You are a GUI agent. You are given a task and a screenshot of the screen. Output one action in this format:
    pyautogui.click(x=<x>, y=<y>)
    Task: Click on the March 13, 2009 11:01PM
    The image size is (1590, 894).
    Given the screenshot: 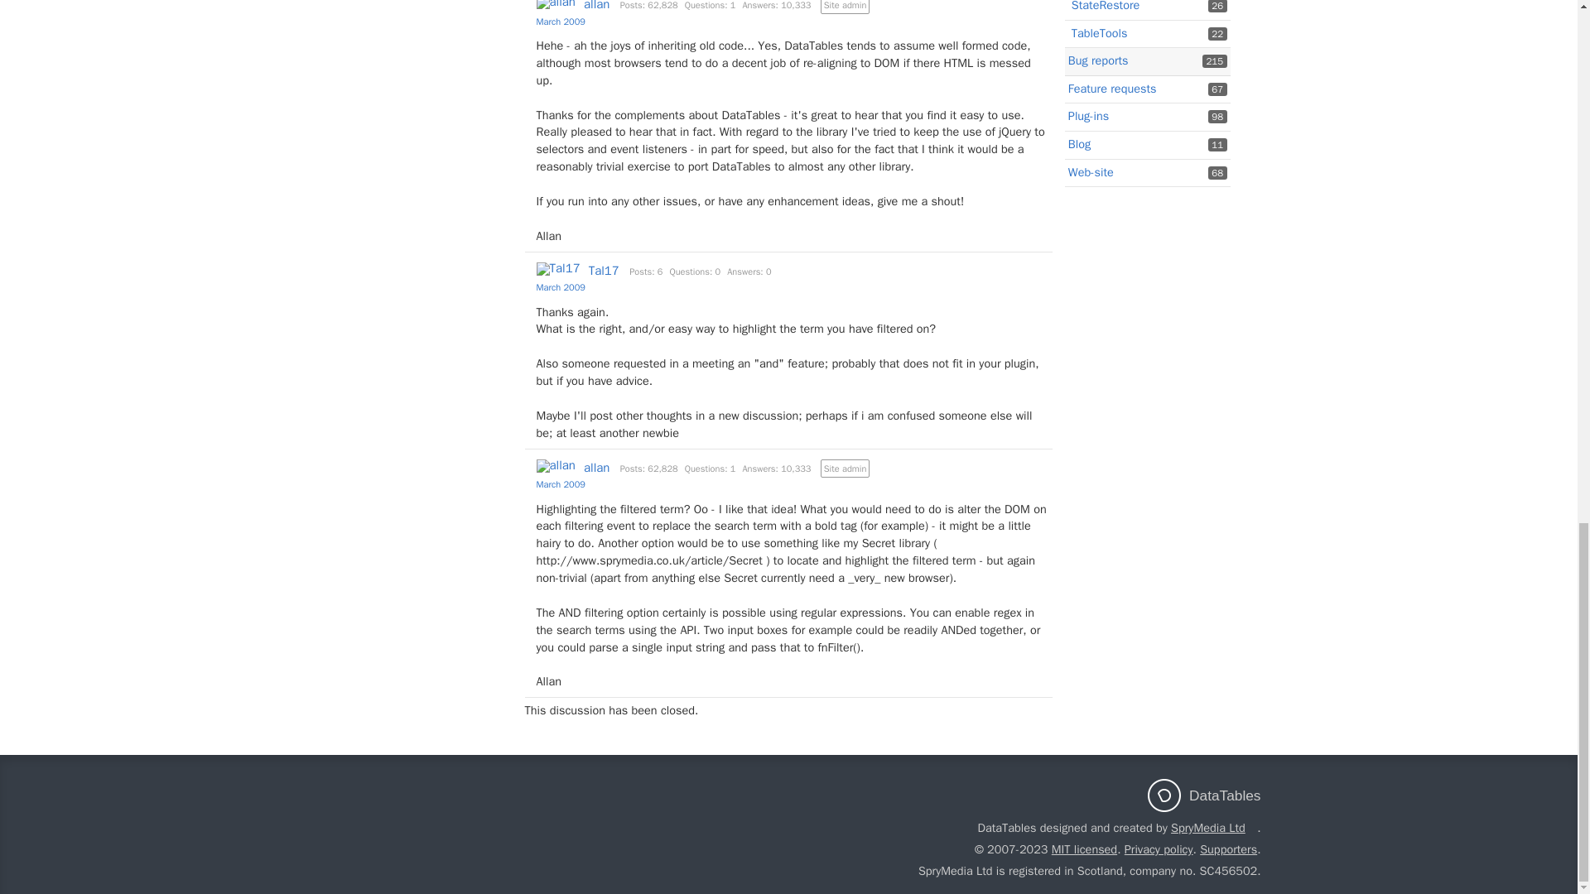 What is the action you would take?
    pyautogui.click(x=561, y=483)
    